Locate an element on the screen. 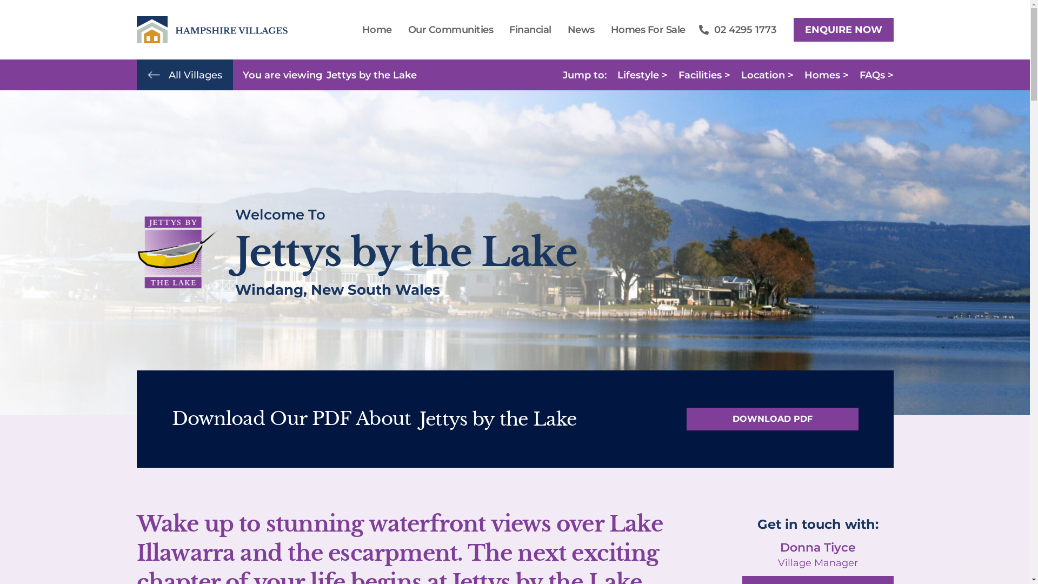 This screenshot has height=584, width=1038. Homes For Sale is located at coordinates (648, 29).